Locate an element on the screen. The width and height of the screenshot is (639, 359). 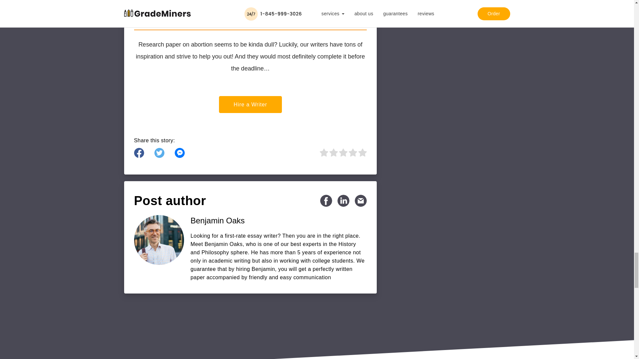
Share on Messenger is located at coordinates (179, 153).